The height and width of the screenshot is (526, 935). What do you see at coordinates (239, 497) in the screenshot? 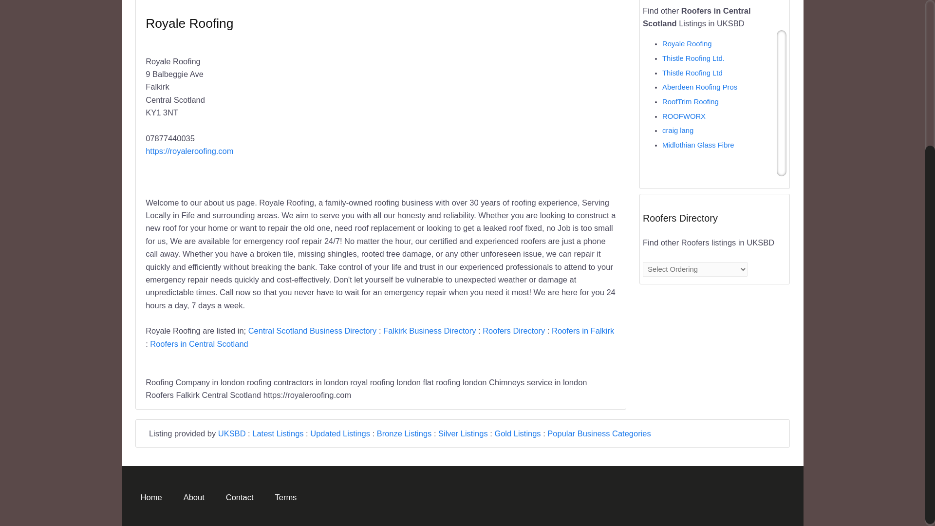
I see `Contact` at bounding box center [239, 497].